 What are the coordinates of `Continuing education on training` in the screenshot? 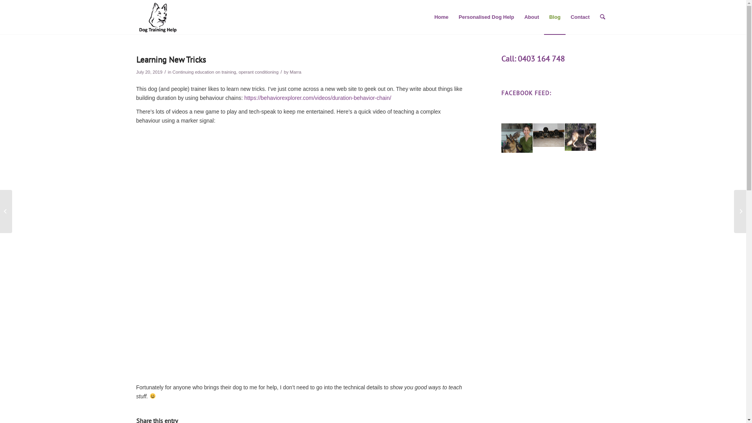 It's located at (204, 72).